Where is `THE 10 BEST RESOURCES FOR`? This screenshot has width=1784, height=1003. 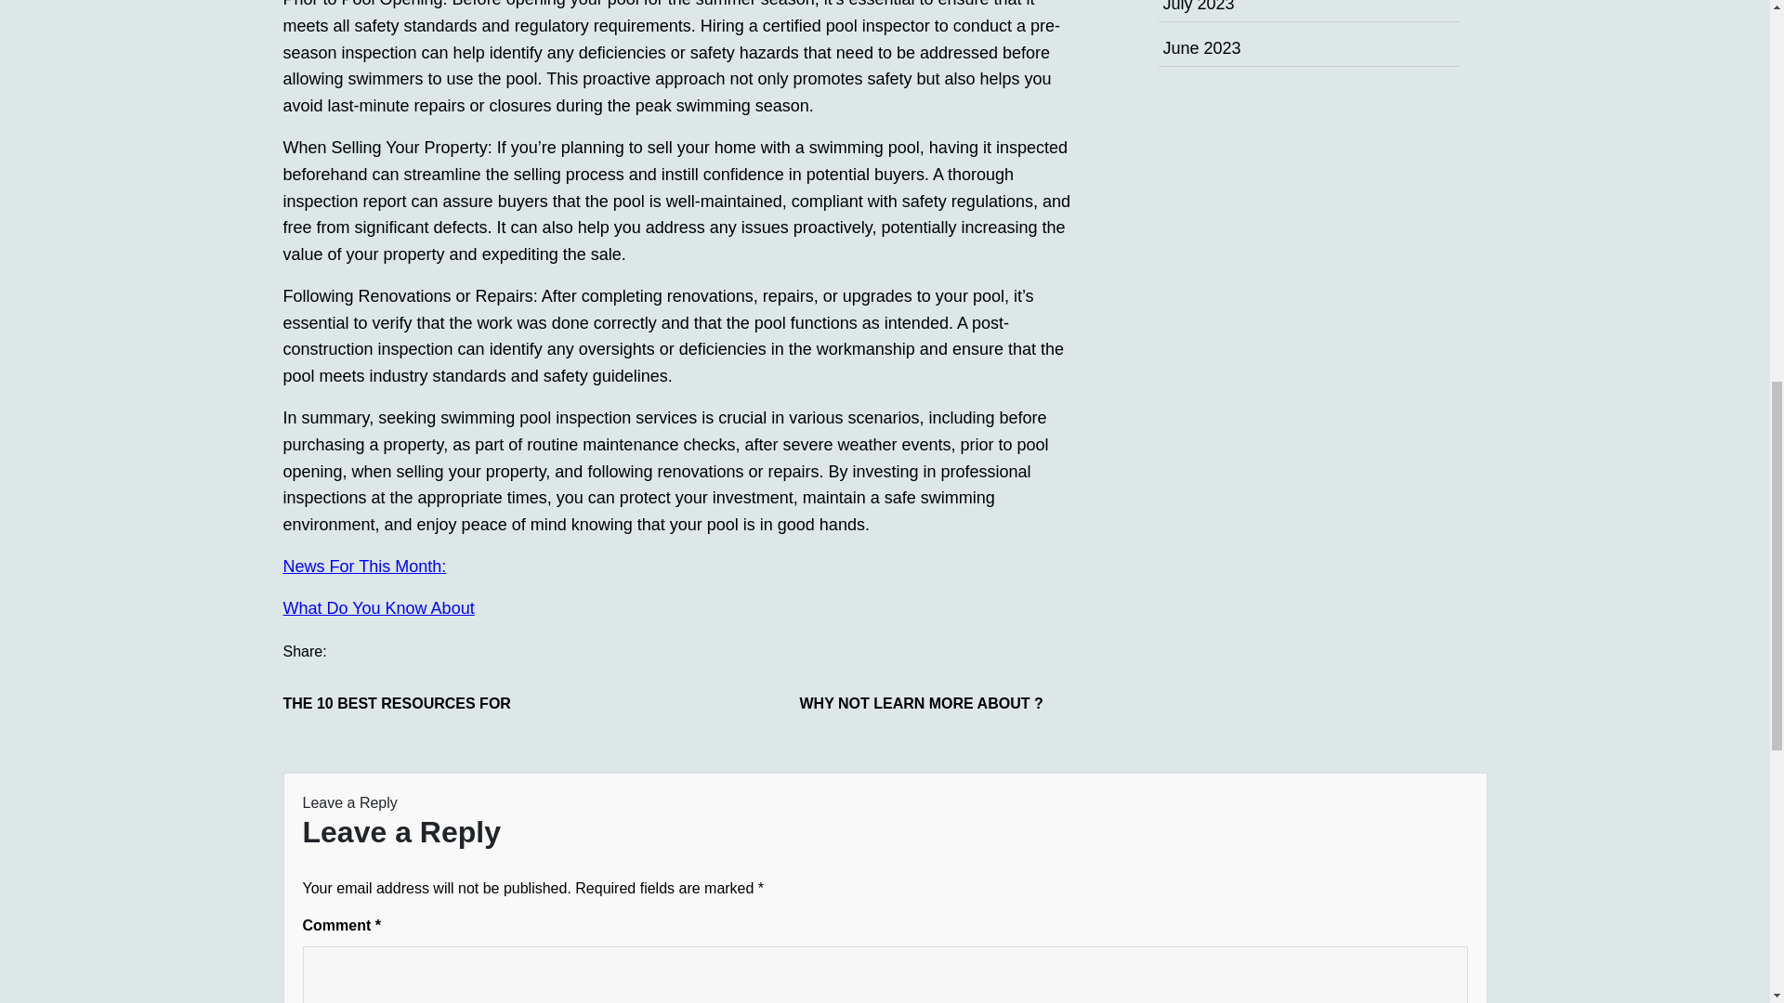 THE 10 BEST RESOURCES FOR is located at coordinates (422, 704).